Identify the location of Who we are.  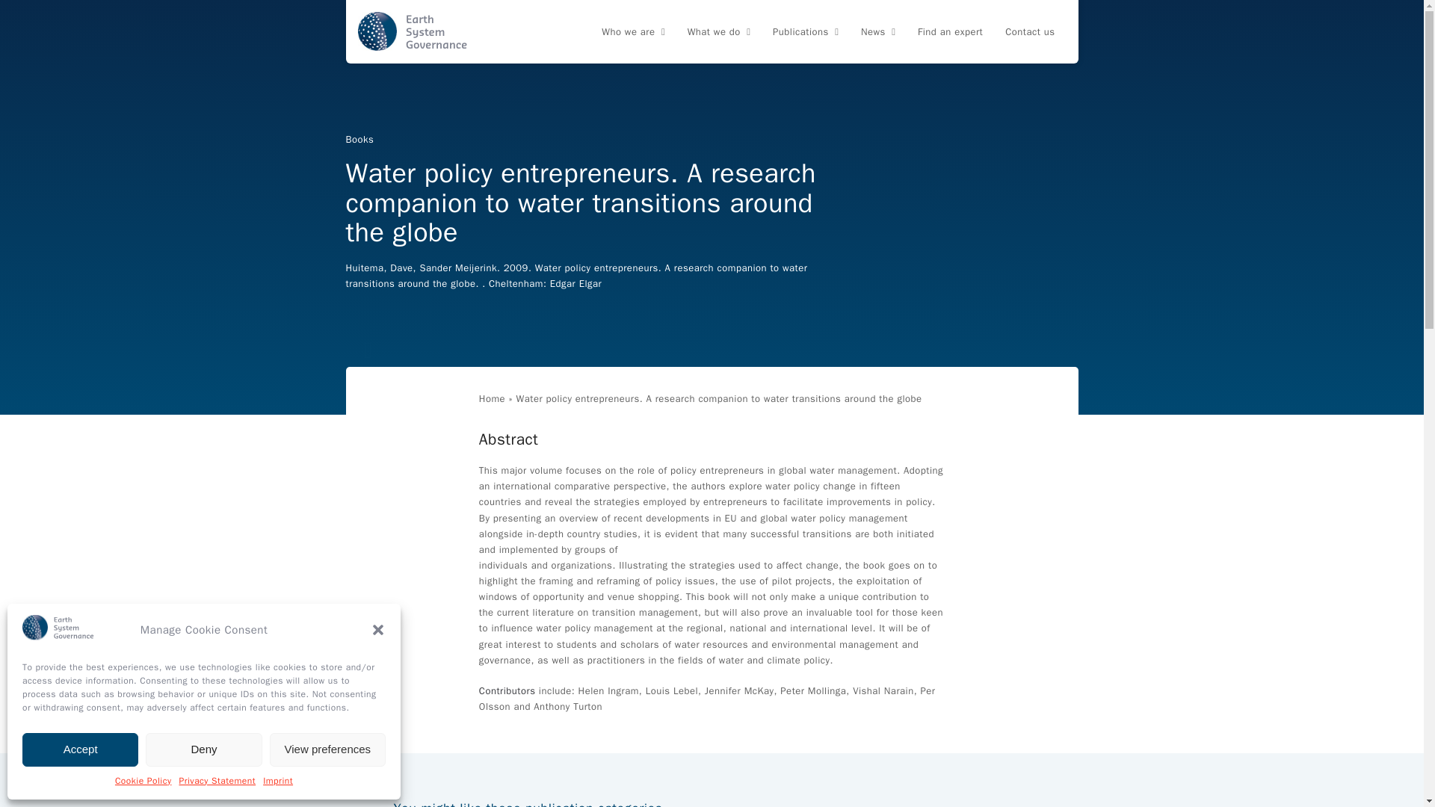
(632, 32).